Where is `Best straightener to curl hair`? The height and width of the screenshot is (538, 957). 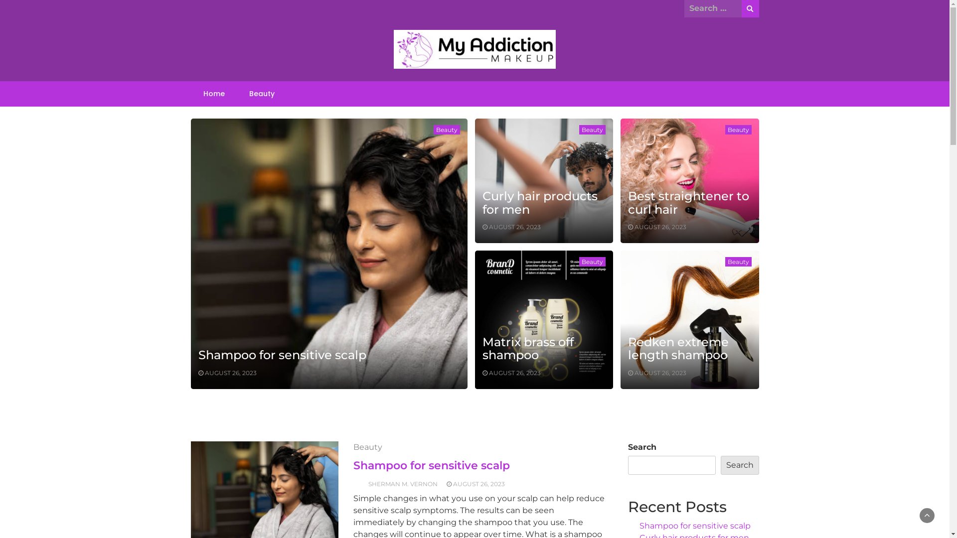
Best straightener to curl hair is located at coordinates (689, 202).